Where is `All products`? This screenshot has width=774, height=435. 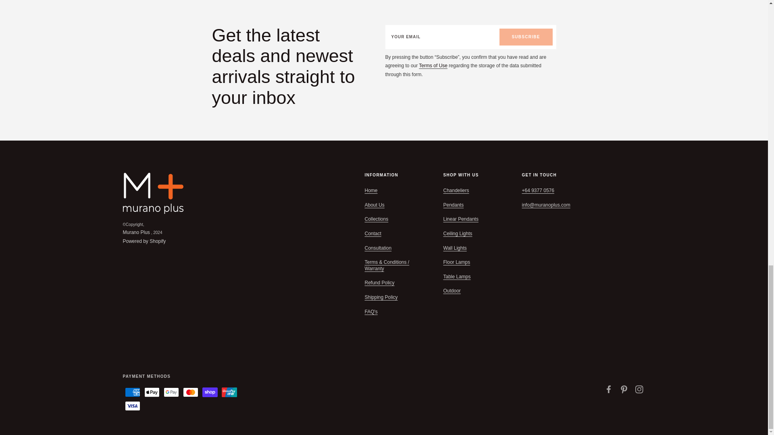
All products is located at coordinates (433, 65).